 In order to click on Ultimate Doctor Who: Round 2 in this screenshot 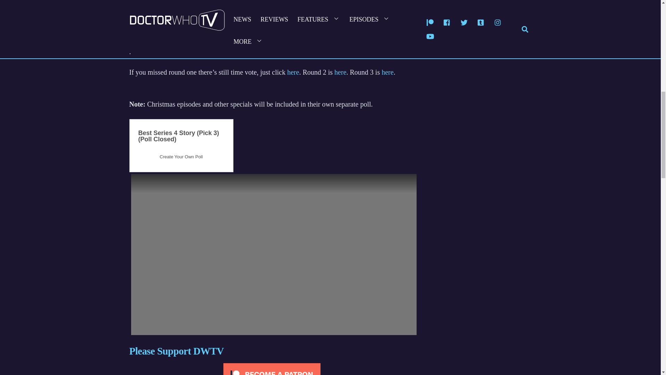, I will do `click(340, 72)`.